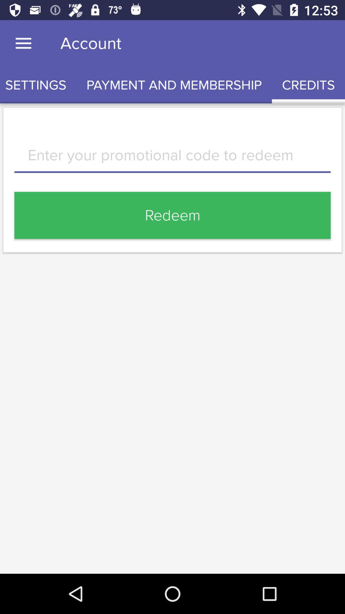 The width and height of the screenshot is (345, 614). I want to click on press the icon to the left of account, so click(23, 43).